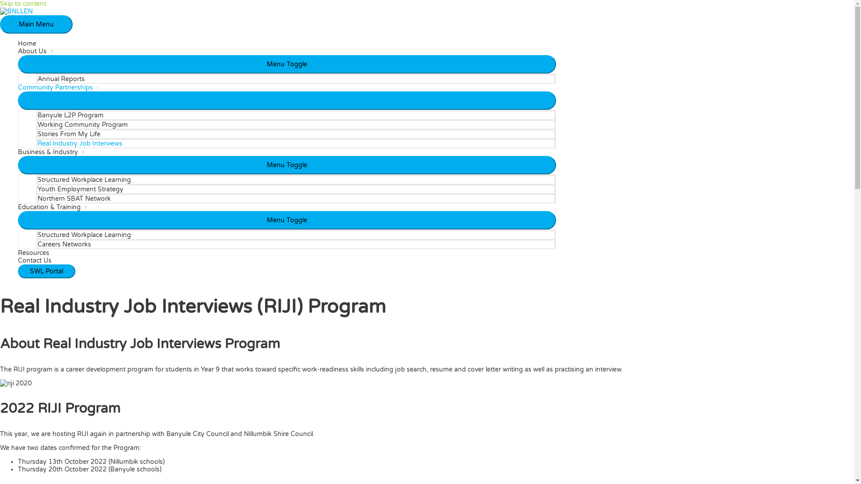  What do you see at coordinates (287, 152) in the screenshot?
I see `Business & Industry` at bounding box center [287, 152].